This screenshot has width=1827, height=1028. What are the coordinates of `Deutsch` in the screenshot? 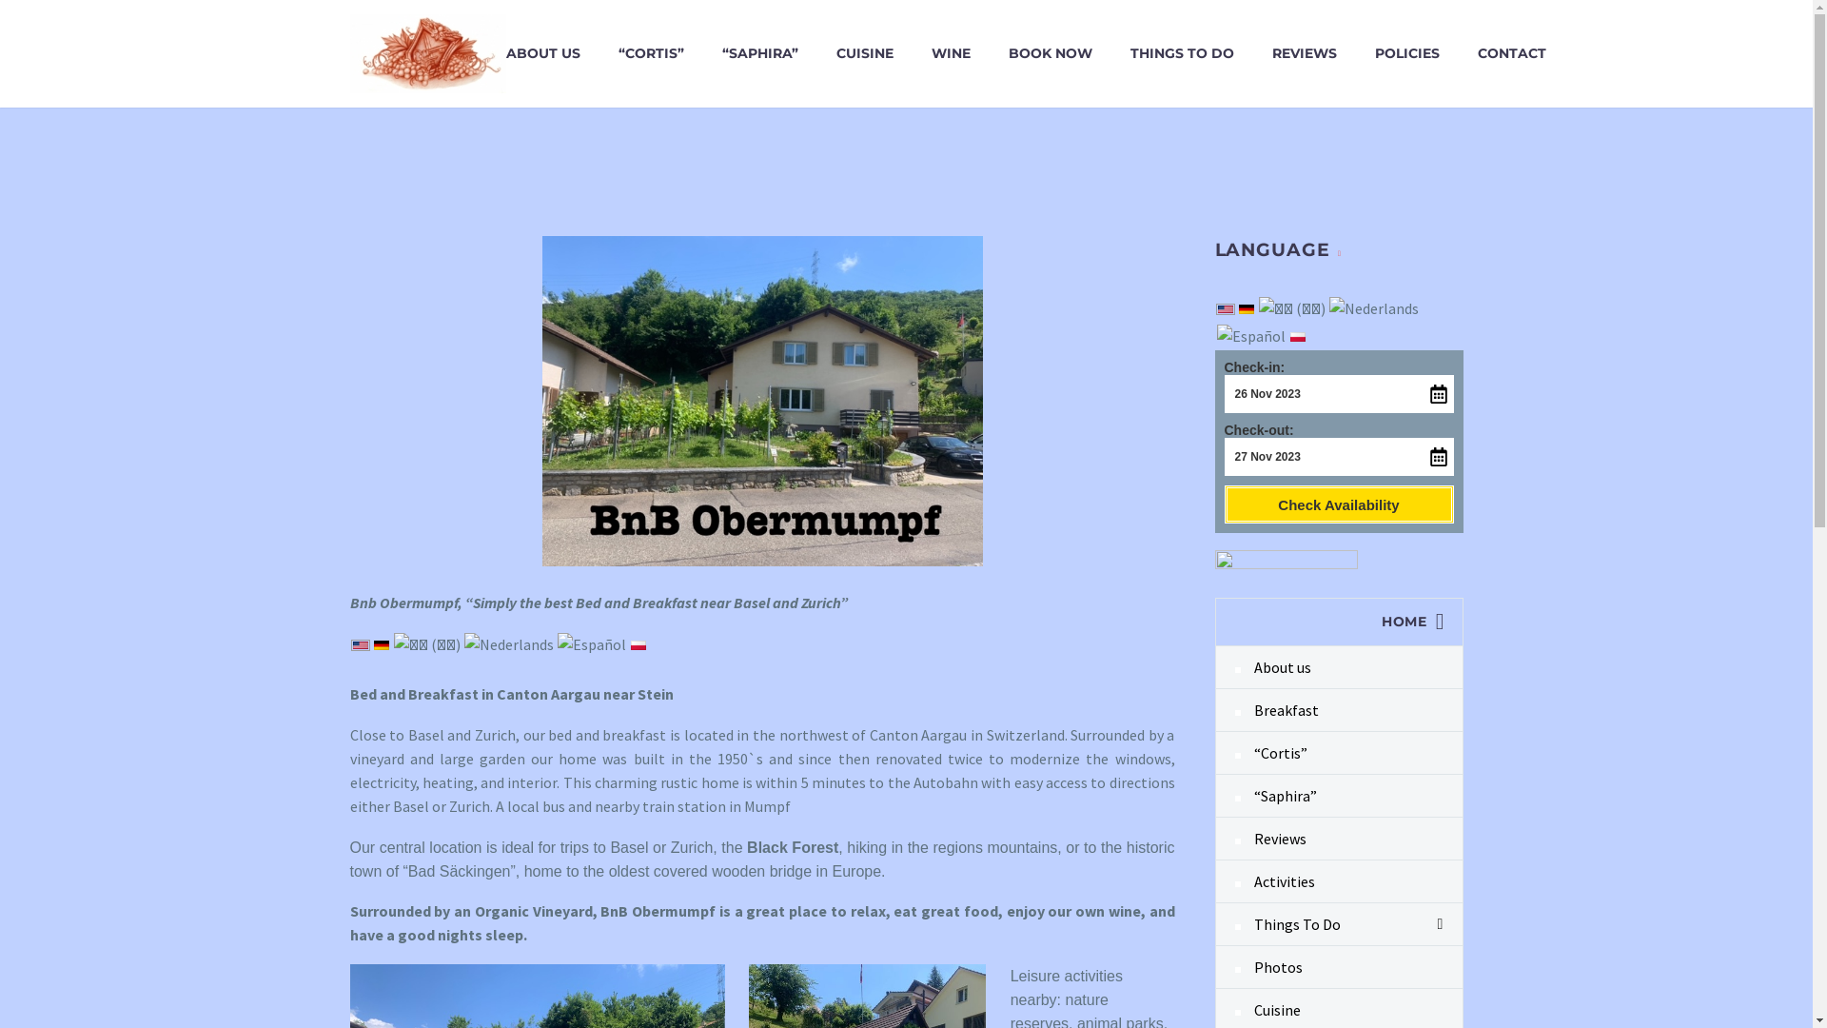 It's located at (382, 643).